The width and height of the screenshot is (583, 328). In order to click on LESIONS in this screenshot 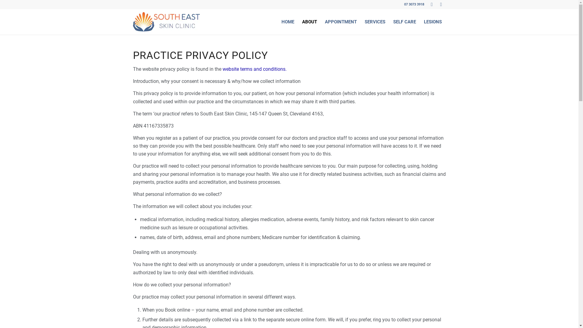, I will do `click(432, 22)`.